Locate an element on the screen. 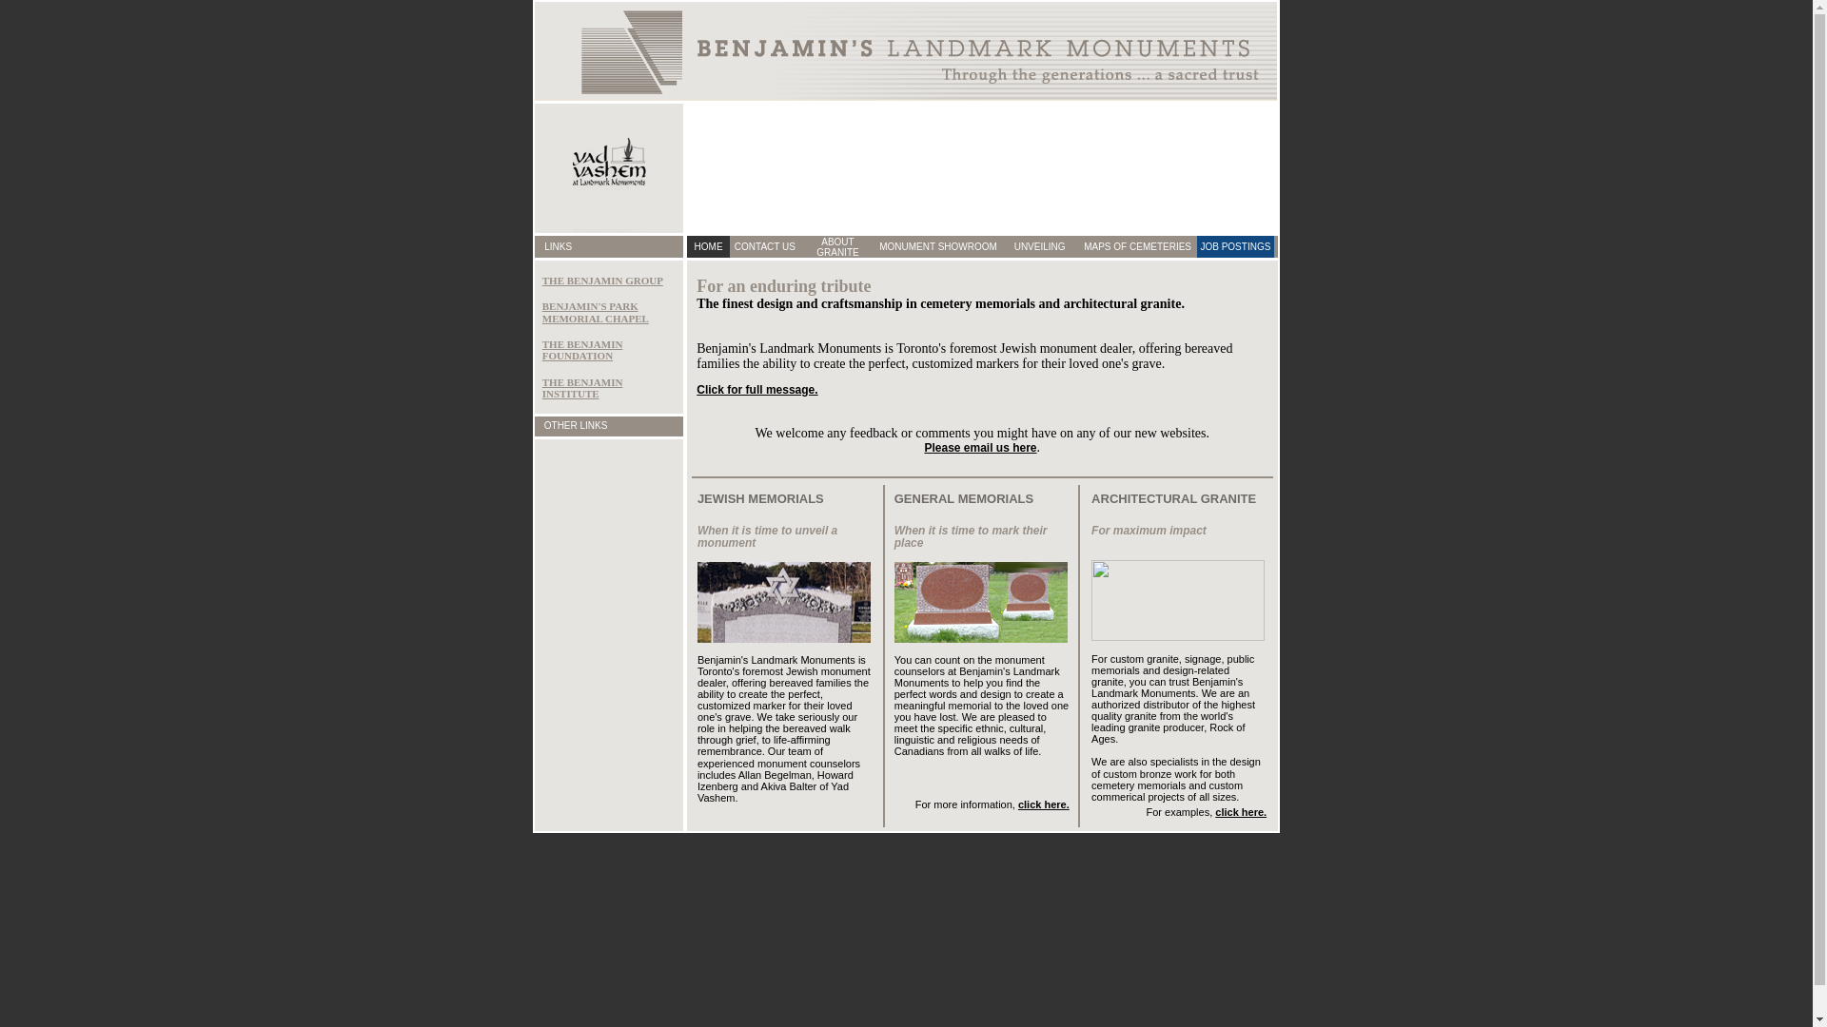 This screenshot has height=1027, width=1827. JOB POSTINGS is located at coordinates (1235, 247).